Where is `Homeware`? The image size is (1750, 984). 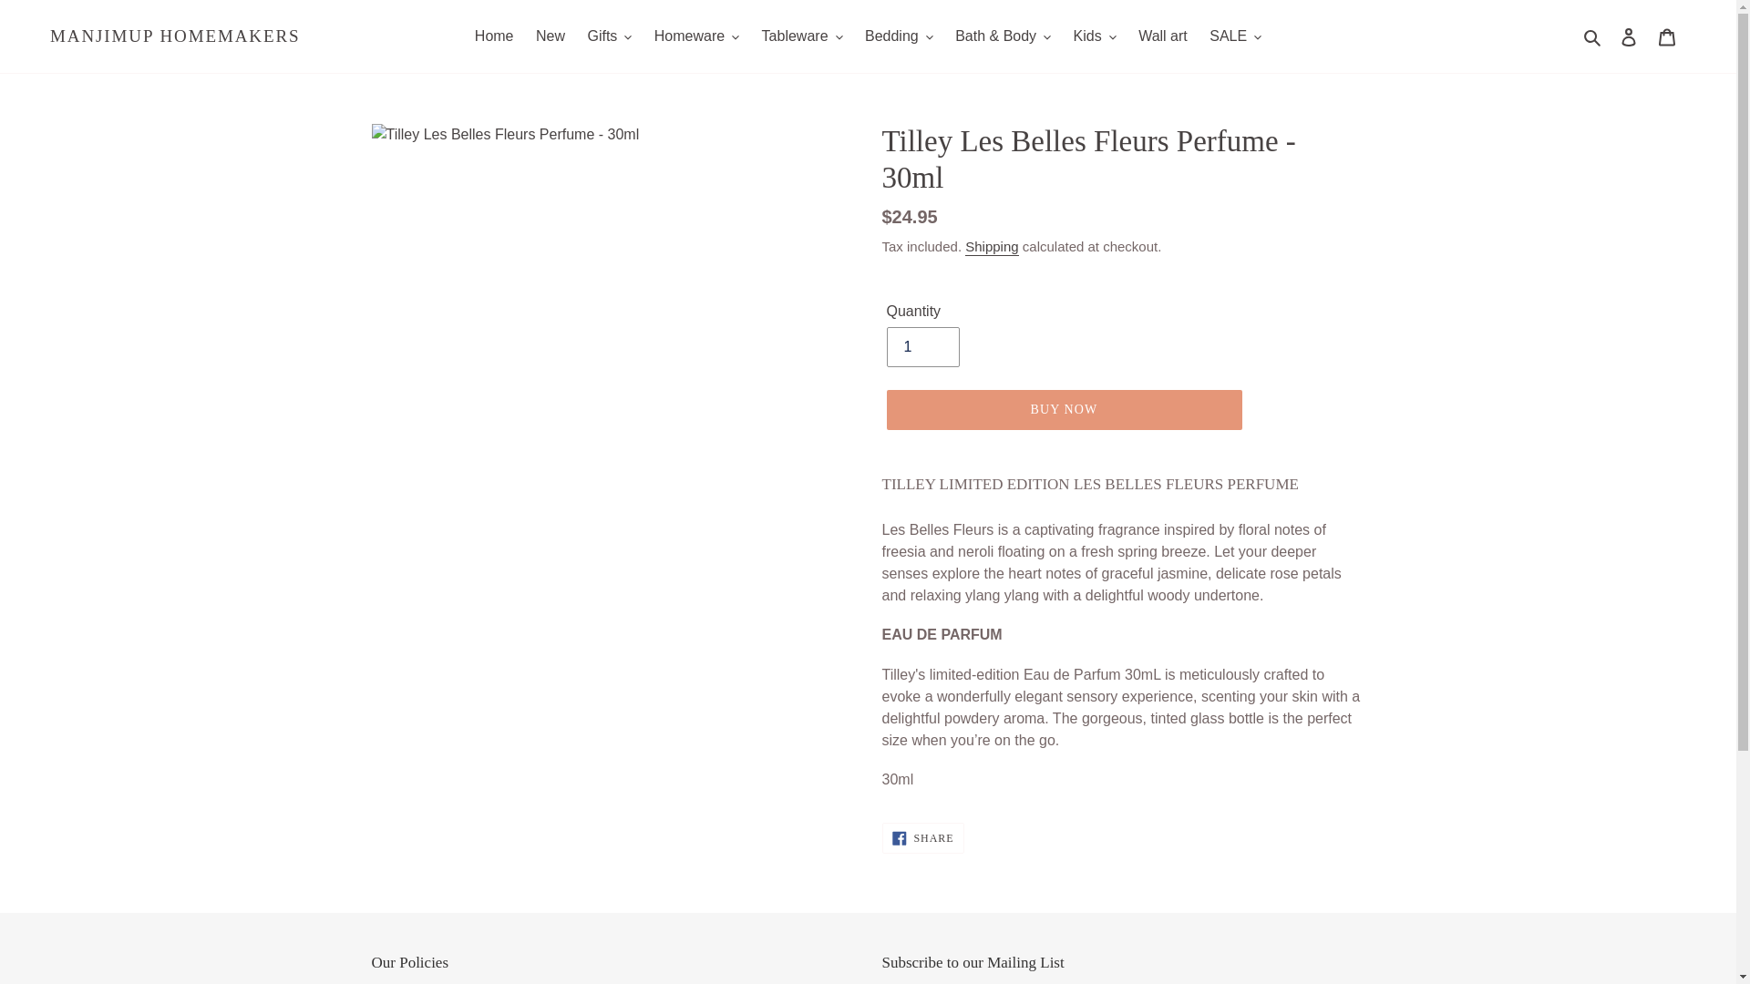 Homeware is located at coordinates (696, 36).